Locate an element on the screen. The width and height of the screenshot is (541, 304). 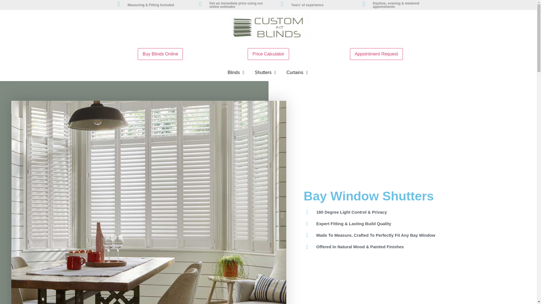
Appointment Request is located at coordinates (376, 53).